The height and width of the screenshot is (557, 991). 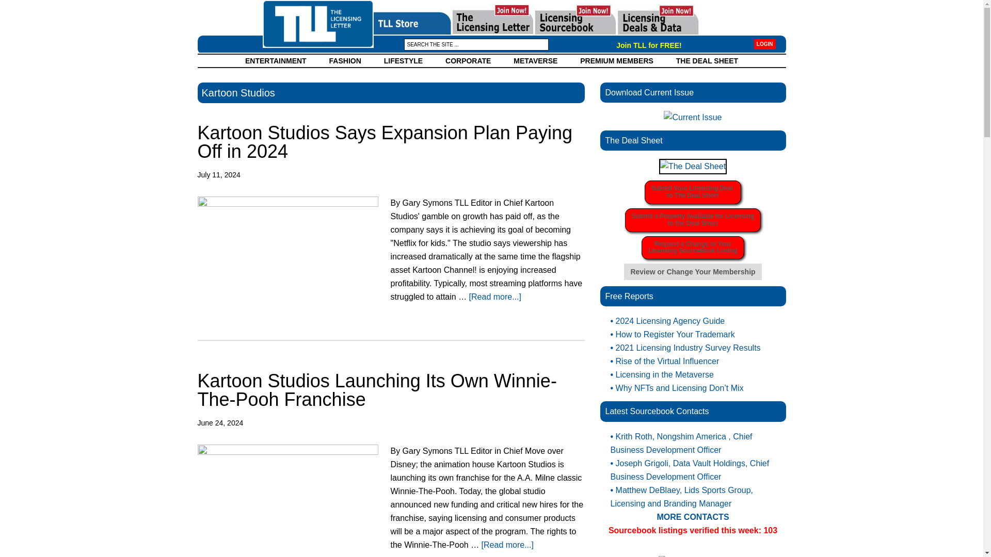 What do you see at coordinates (693, 271) in the screenshot?
I see `Review or Change Your Membership` at bounding box center [693, 271].